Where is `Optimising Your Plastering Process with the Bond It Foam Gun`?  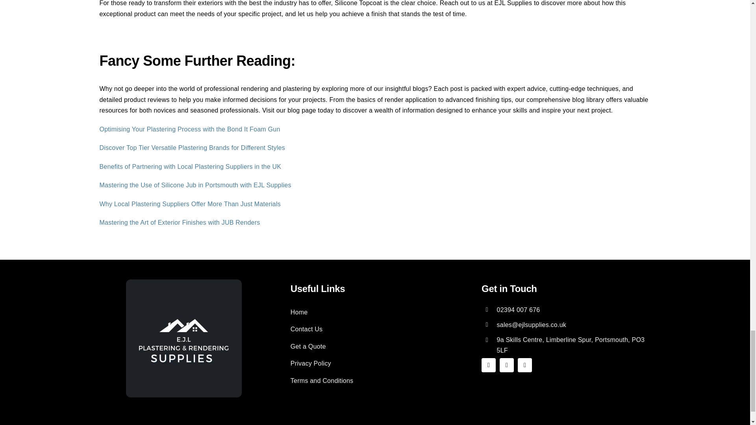
Optimising Your Plastering Process with the Bond It Foam Gun is located at coordinates (189, 129).